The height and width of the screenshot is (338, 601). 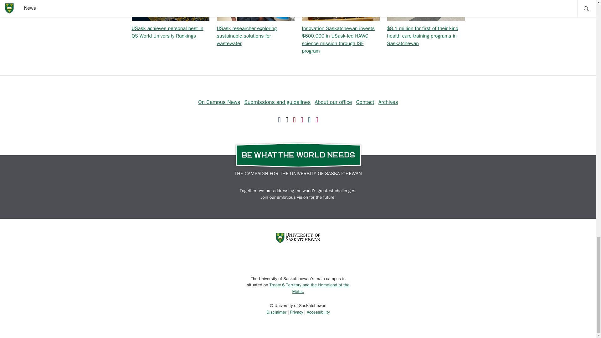 I want to click on On Campus News, so click(x=219, y=102).